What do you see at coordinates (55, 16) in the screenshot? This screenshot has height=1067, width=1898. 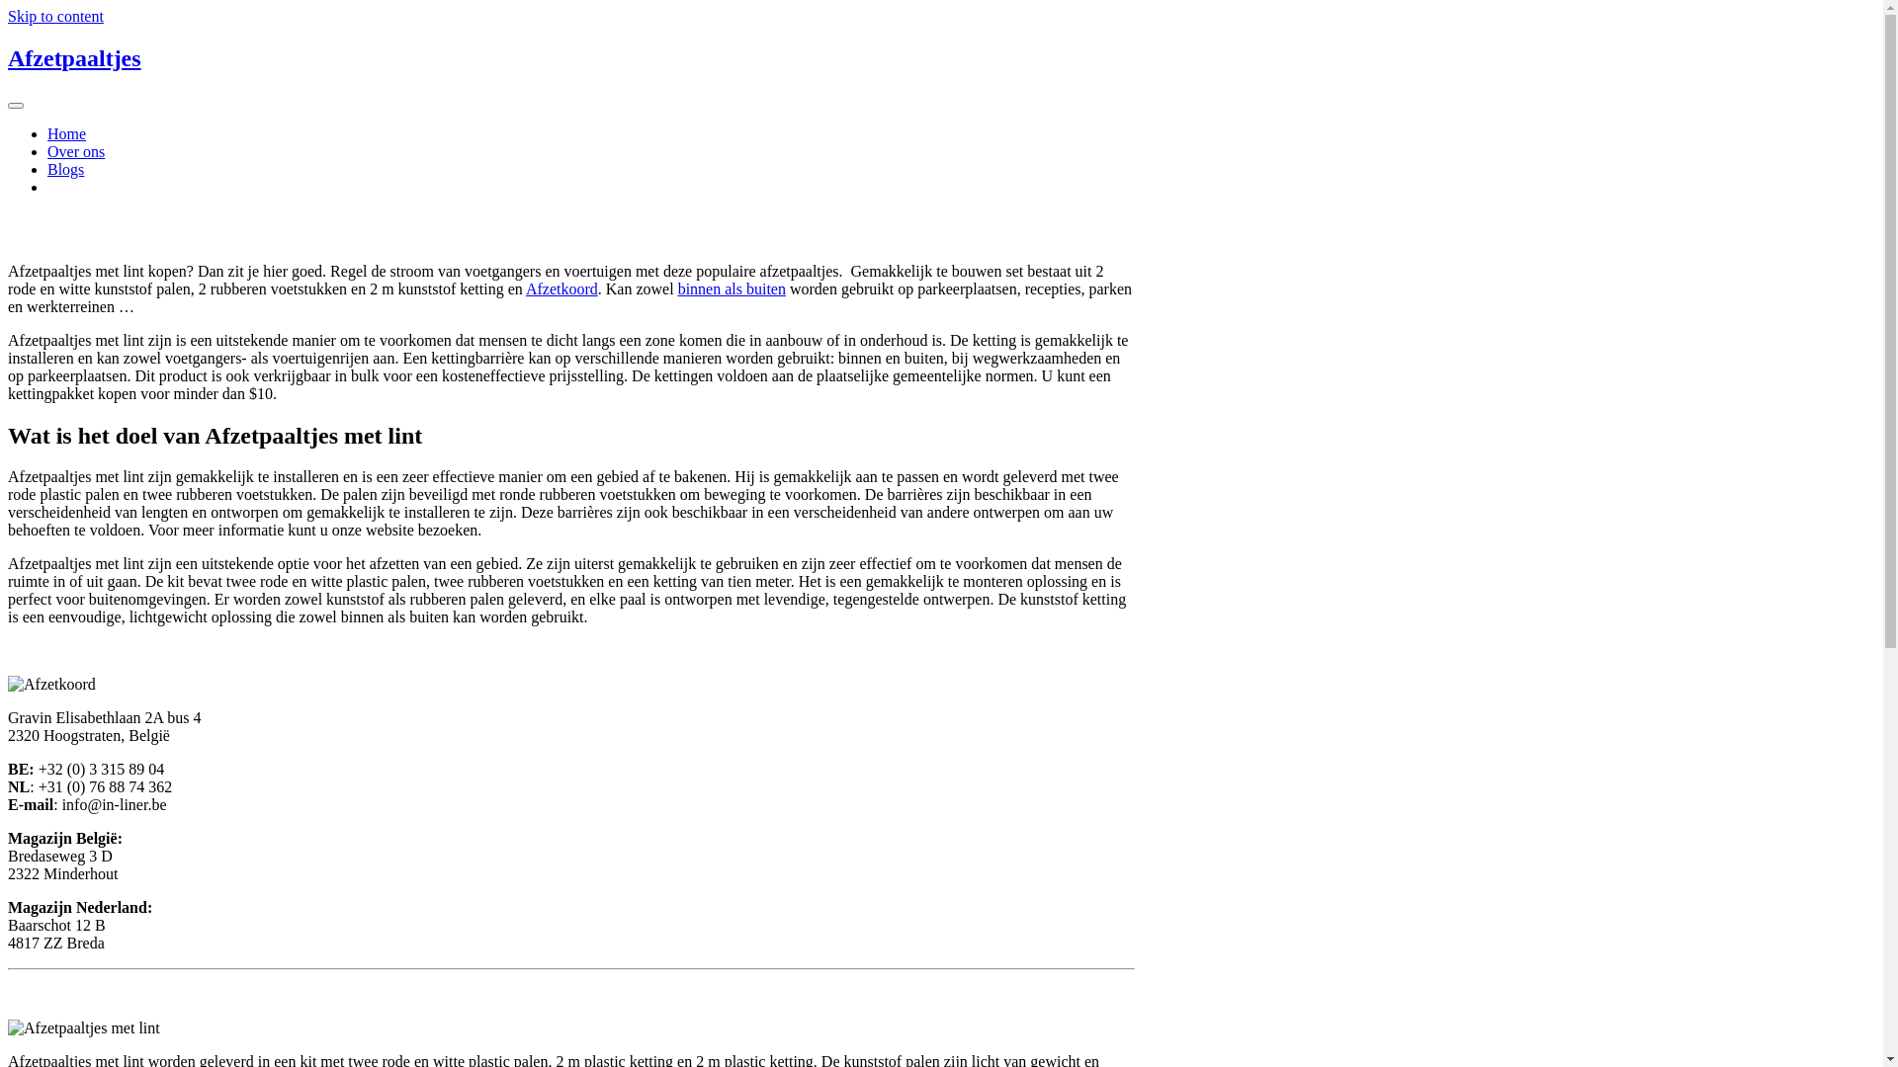 I see `Skip to content` at bounding box center [55, 16].